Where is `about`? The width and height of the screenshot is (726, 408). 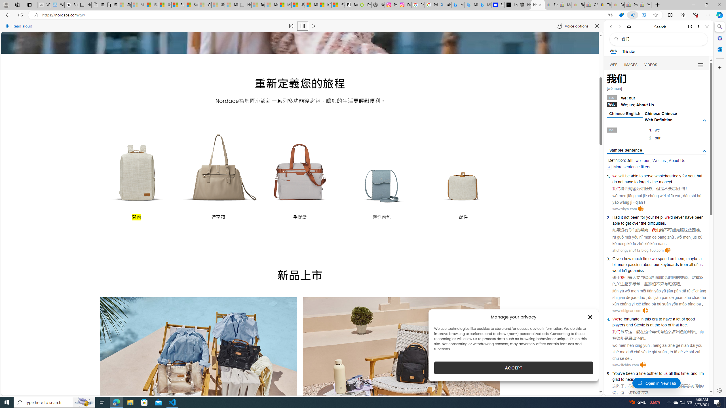 about is located at coordinates (647, 264).